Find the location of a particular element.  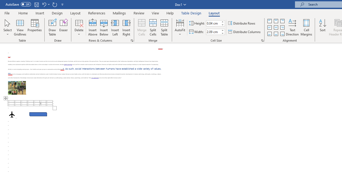

Split Cells... is located at coordinates (153, 27).